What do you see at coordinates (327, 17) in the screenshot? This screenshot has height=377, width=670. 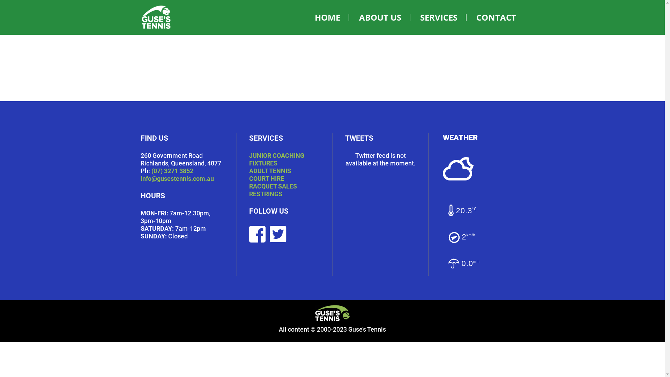 I see `HOME` at bounding box center [327, 17].